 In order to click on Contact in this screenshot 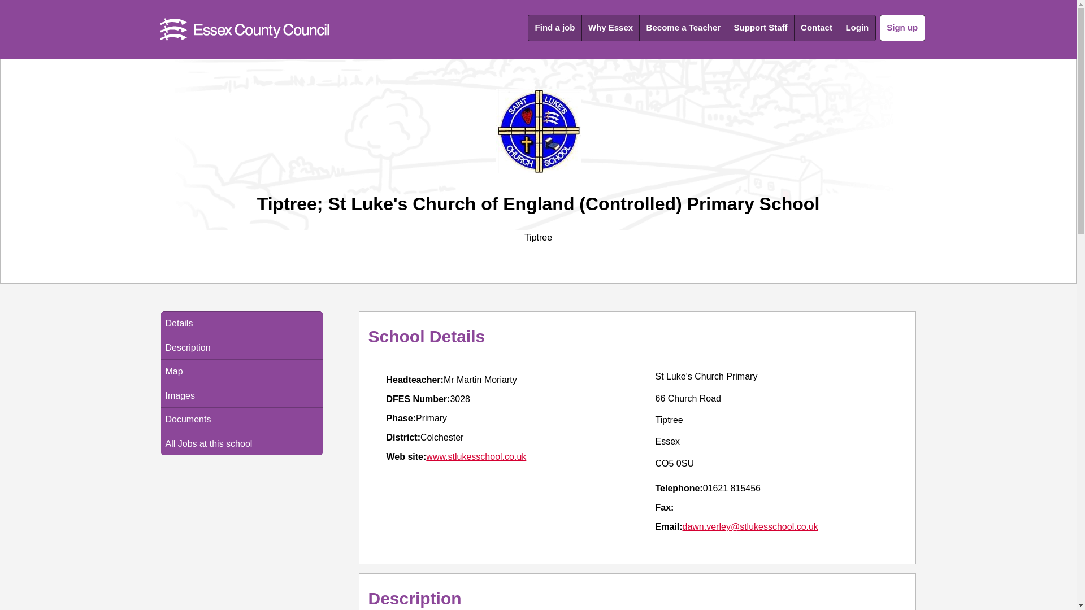, I will do `click(816, 28)`.